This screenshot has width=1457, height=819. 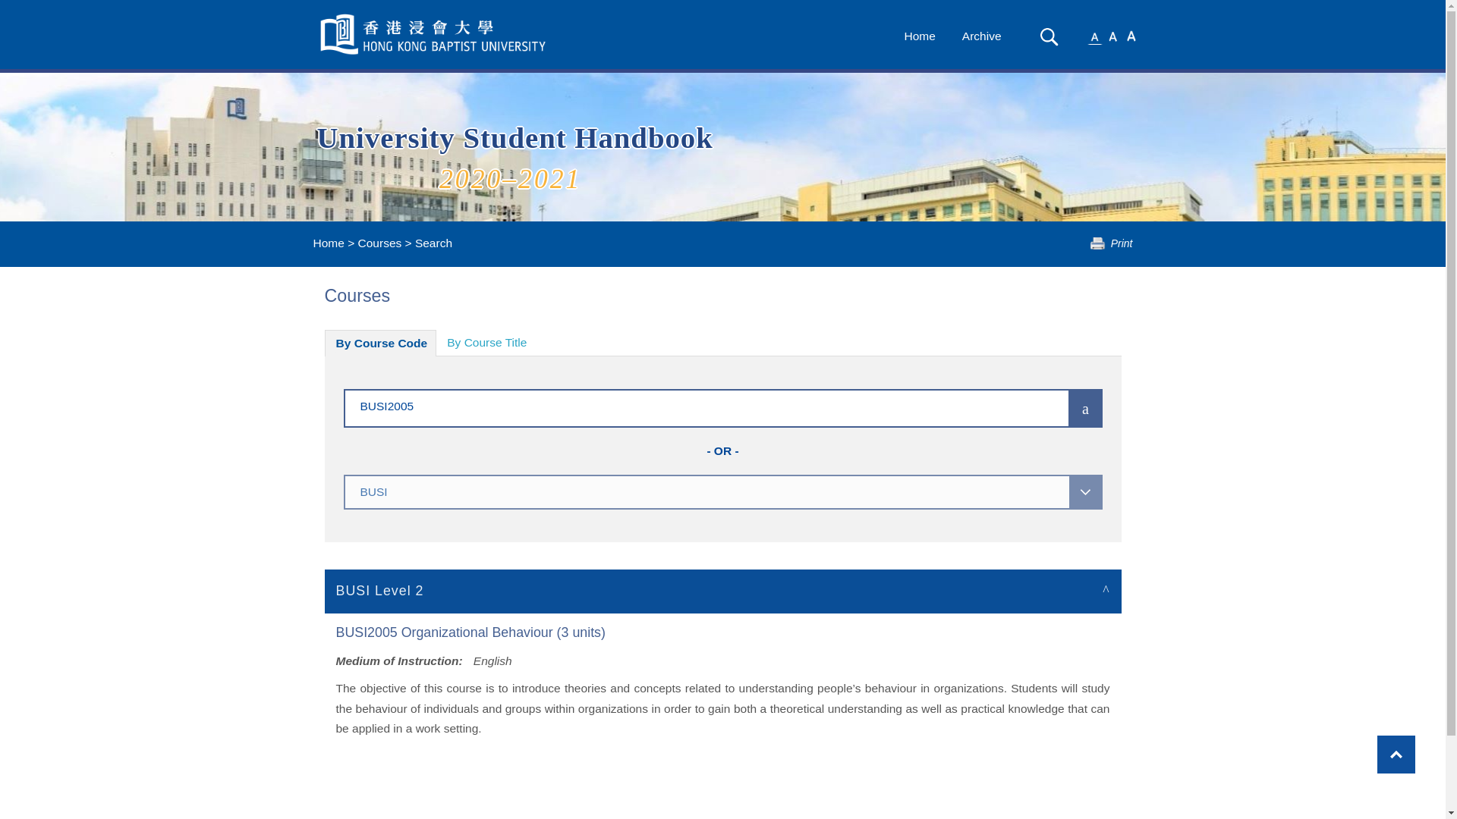 I want to click on Medium Font, so click(x=1112, y=35).